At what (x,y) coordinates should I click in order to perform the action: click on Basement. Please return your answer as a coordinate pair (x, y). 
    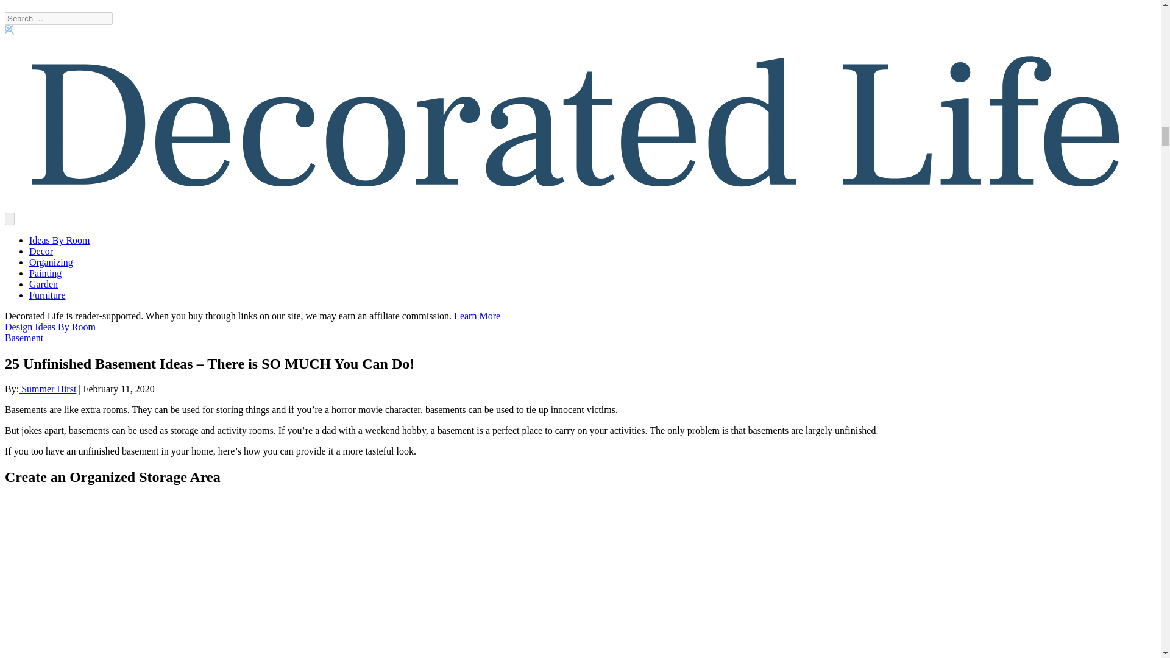
    Looking at the image, I should click on (24, 338).